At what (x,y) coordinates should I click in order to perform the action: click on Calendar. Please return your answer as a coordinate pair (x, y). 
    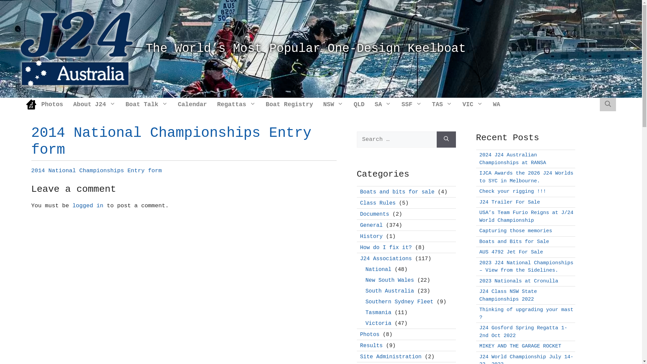
    Looking at the image, I should click on (192, 104).